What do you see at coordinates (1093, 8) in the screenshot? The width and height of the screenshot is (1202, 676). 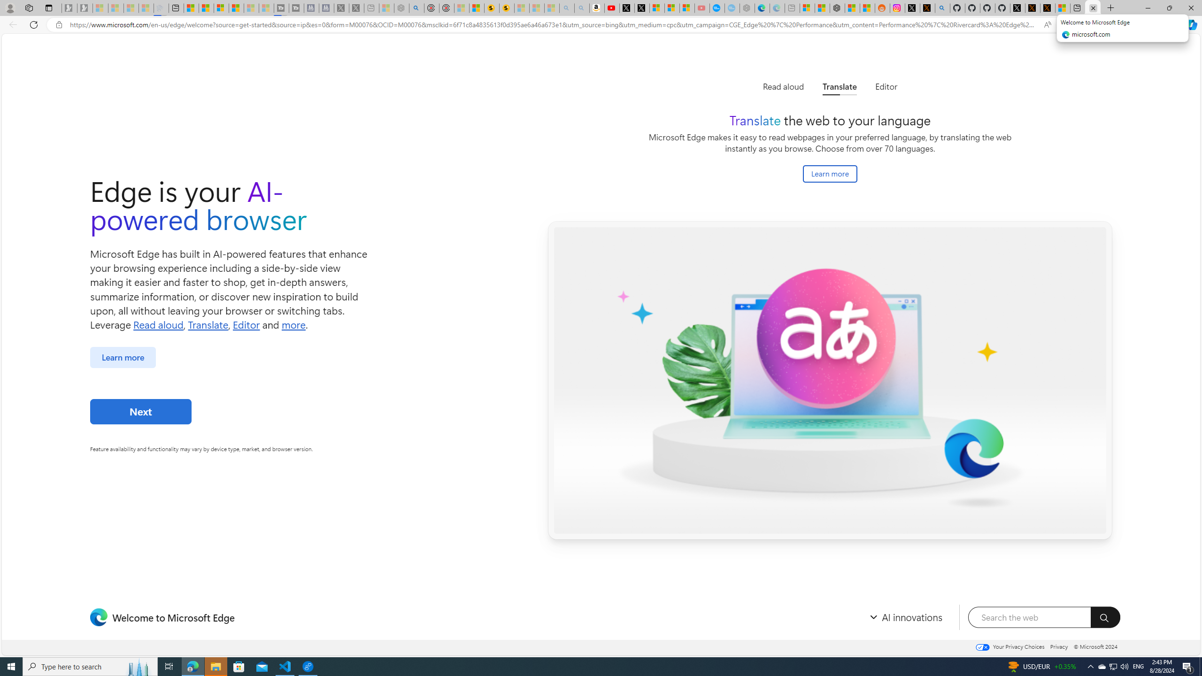 I see `Welcome to Microsoft Edge` at bounding box center [1093, 8].